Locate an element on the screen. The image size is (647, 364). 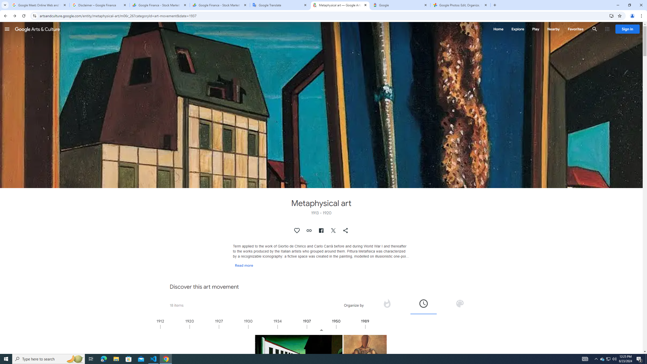
Organize by color is located at coordinates (459, 305).